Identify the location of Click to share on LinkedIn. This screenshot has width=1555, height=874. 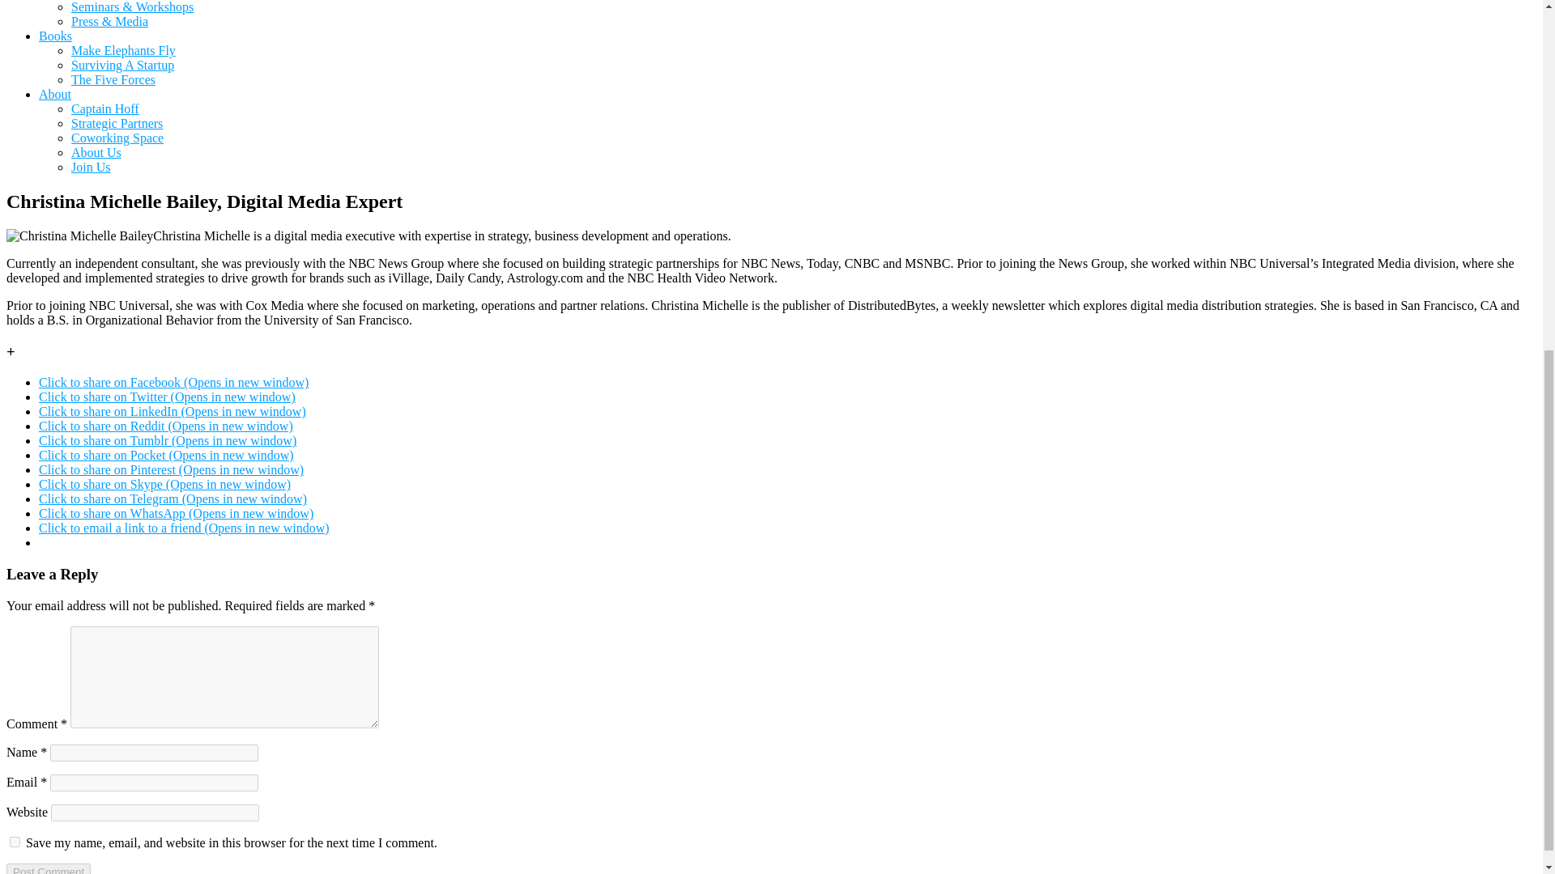
(173, 411).